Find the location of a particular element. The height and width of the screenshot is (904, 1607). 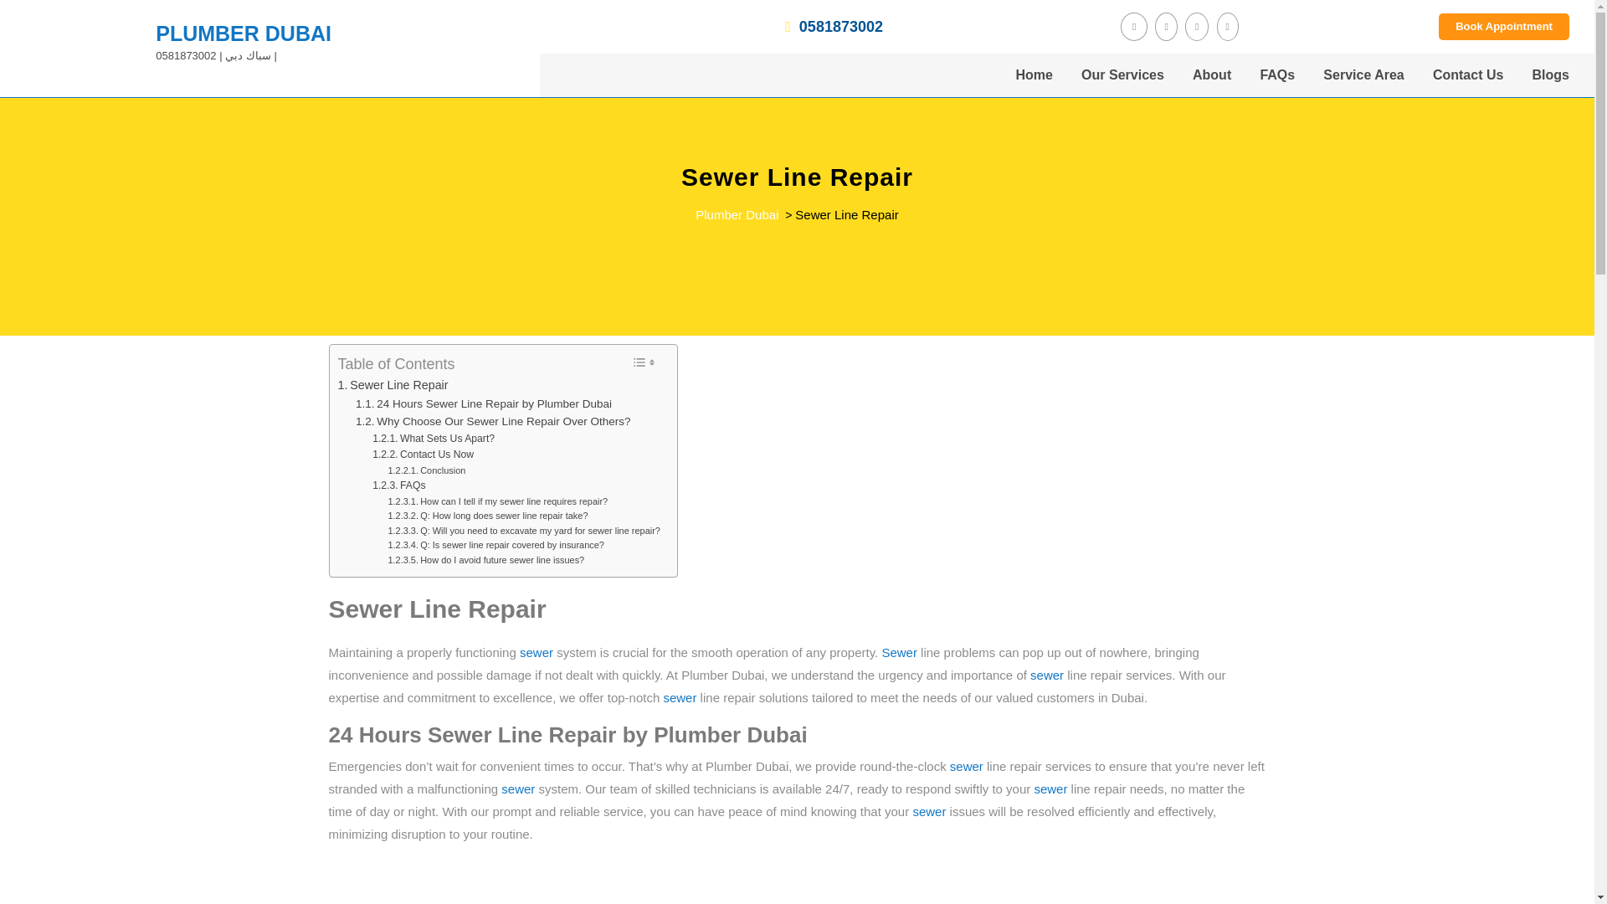

How can I tell if my sewer line requires repair? is located at coordinates (497, 502).